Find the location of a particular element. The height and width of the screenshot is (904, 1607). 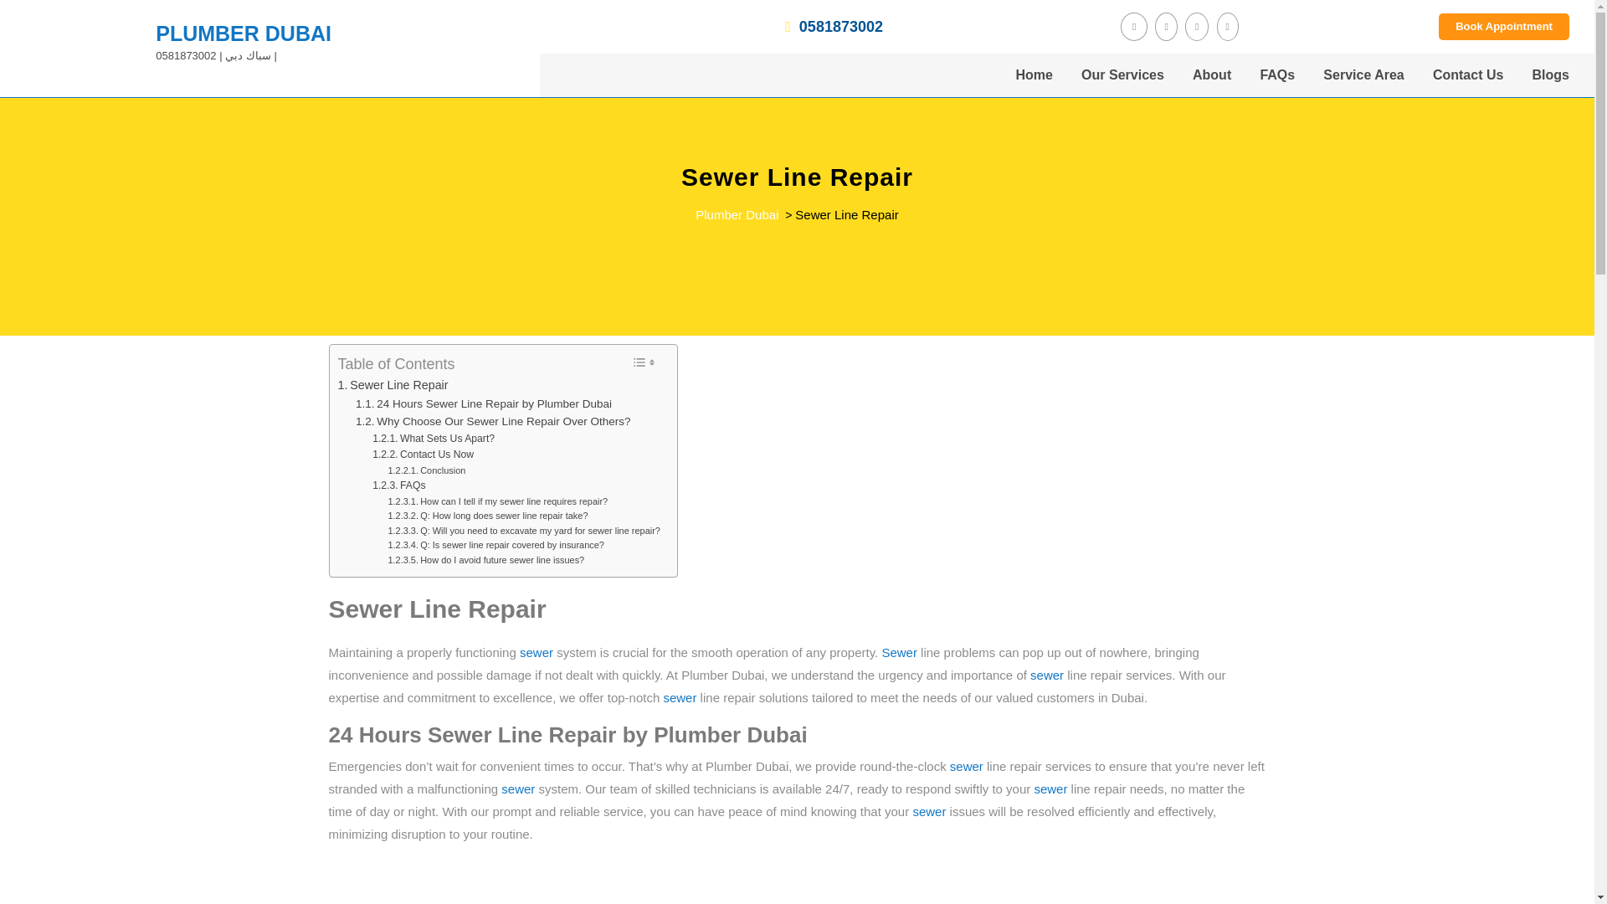

How can I tell if my sewer line requires repair? is located at coordinates (497, 502).